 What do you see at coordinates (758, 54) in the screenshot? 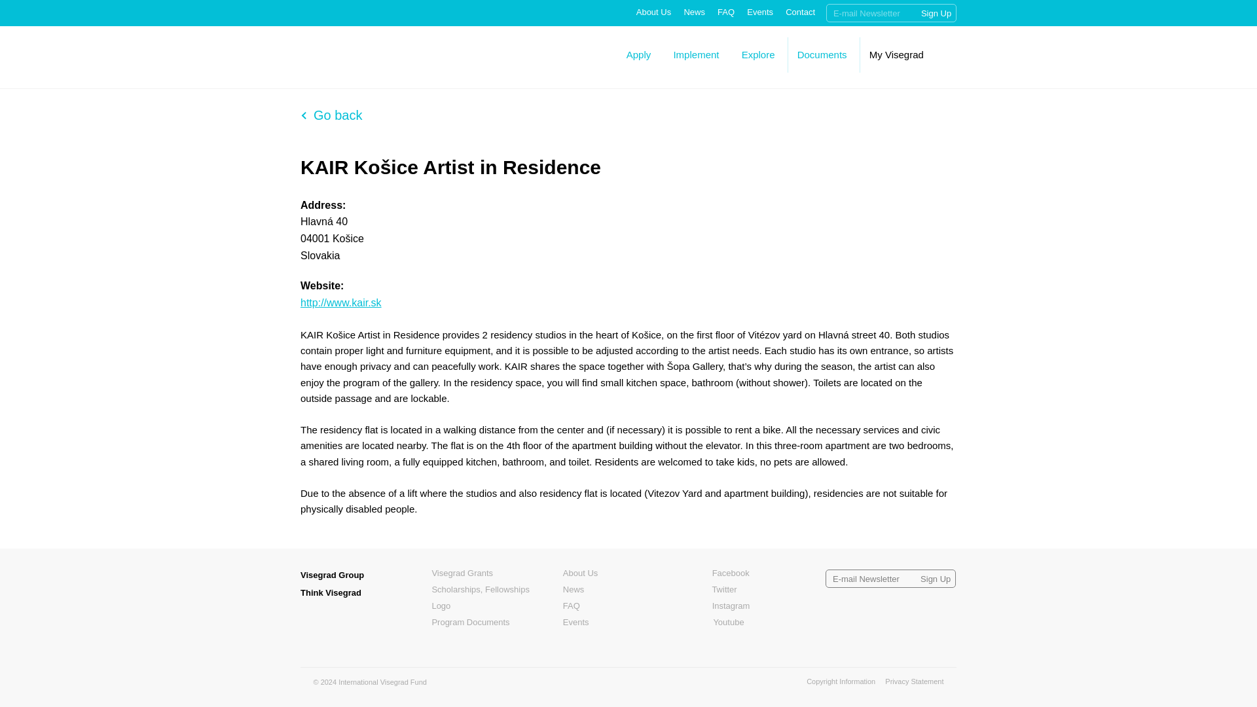
I see `Explore` at bounding box center [758, 54].